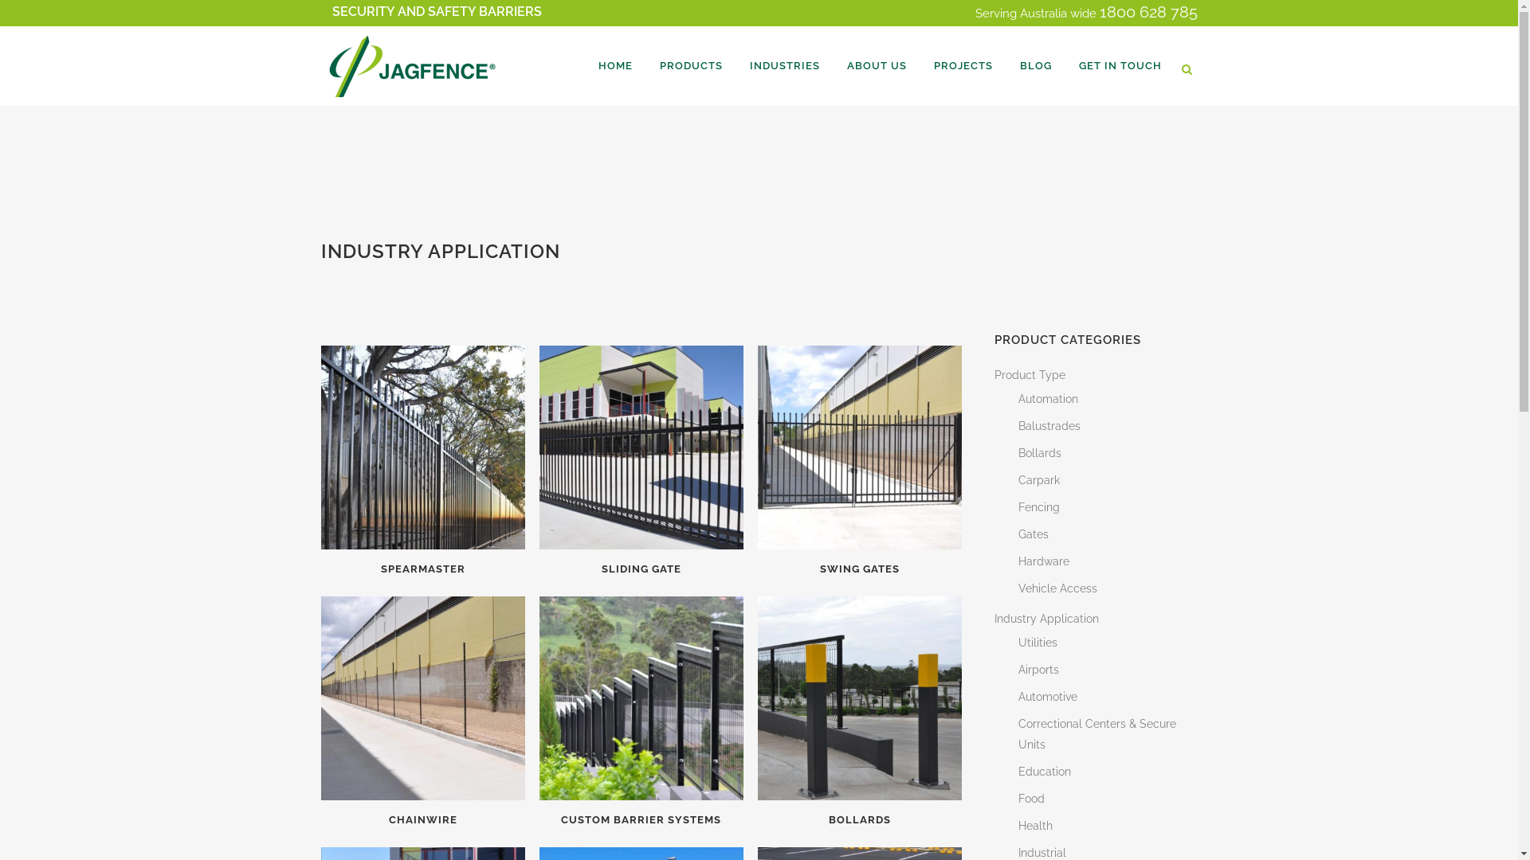 This screenshot has height=860, width=1530. What do you see at coordinates (1049, 426) in the screenshot?
I see `Balustrades` at bounding box center [1049, 426].